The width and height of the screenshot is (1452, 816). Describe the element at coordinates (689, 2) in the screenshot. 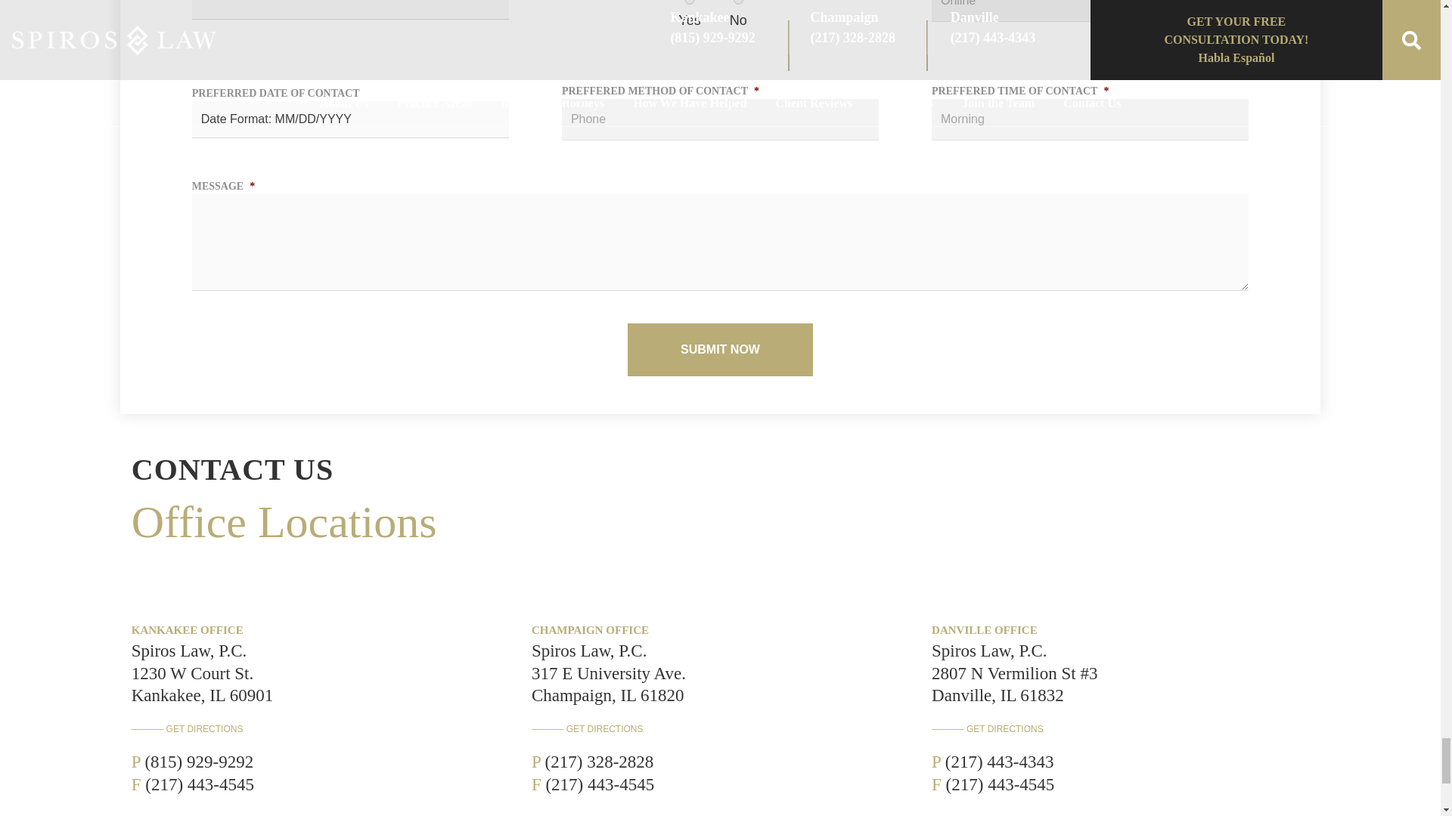

I see `Yes` at that location.